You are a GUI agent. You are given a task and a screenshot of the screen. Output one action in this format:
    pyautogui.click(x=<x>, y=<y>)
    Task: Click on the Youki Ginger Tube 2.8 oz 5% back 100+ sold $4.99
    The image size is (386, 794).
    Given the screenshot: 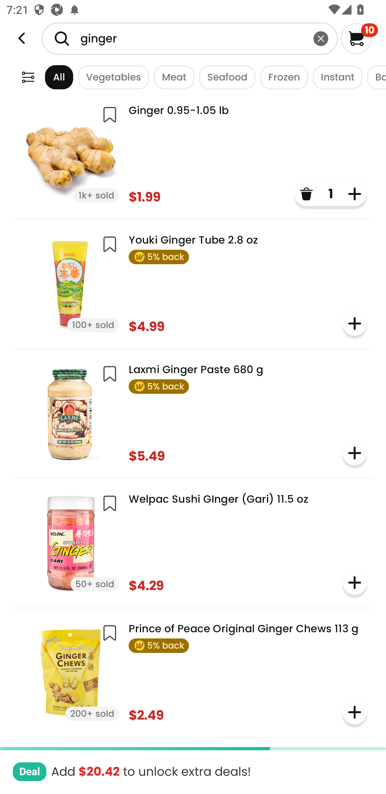 What is the action you would take?
    pyautogui.click(x=193, y=283)
    